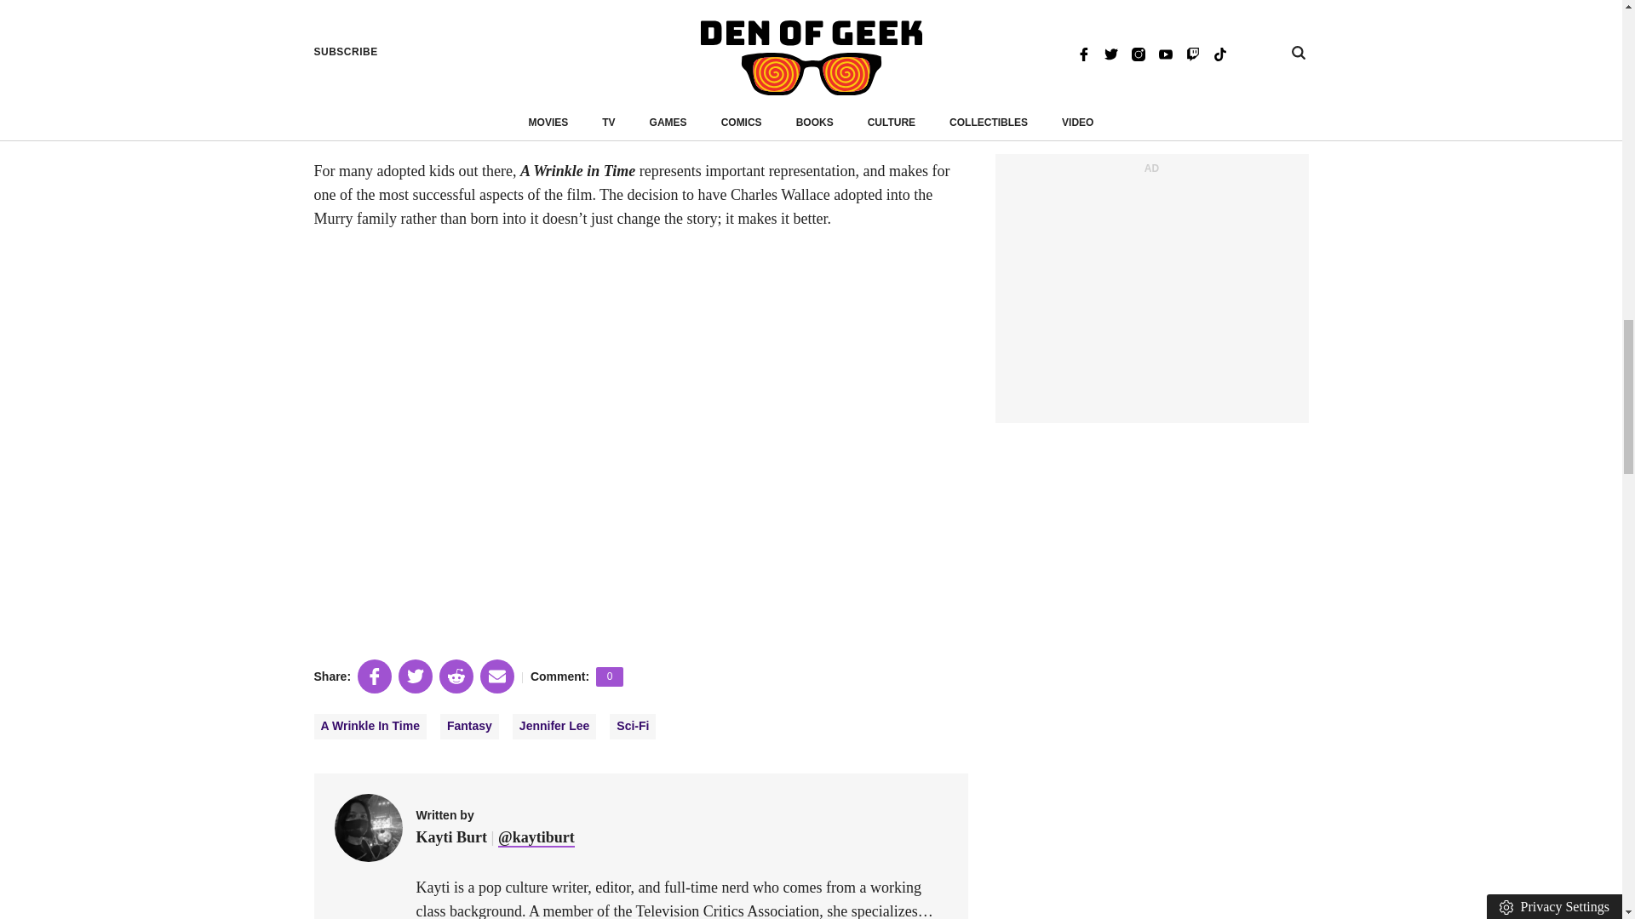 This screenshot has height=919, width=1635. Describe the element at coordinates (860, 3) in the screenshot. I see `one of the best parts of the film` at that location.